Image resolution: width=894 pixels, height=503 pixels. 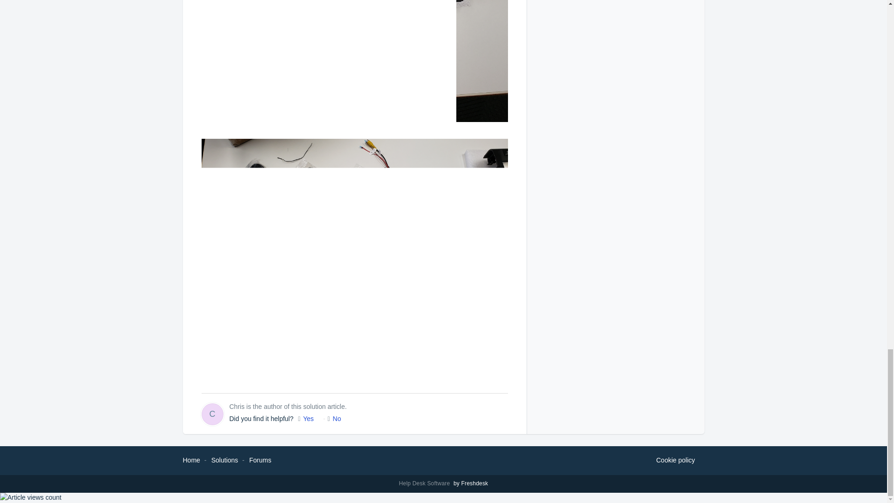 I want to click on Home, so click(x=191, y=460).